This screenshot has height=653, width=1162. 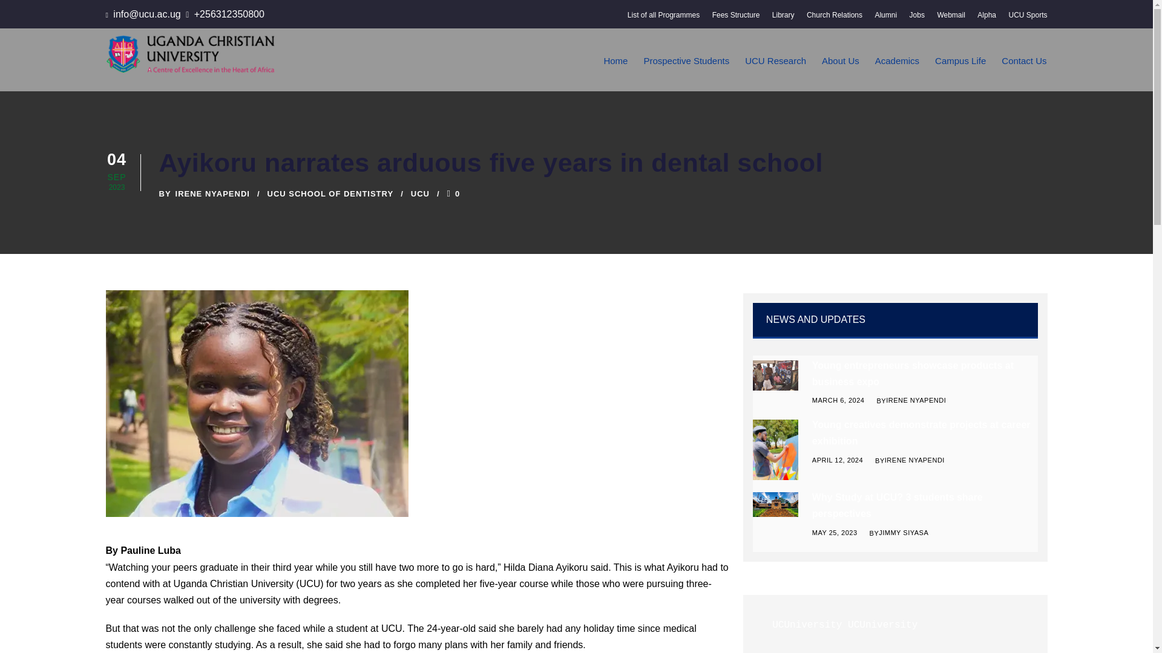 What do you see at coordinates (1028, 18) in the screenshot?
I see `UCU Sports` at bounding box center [1028, 18].